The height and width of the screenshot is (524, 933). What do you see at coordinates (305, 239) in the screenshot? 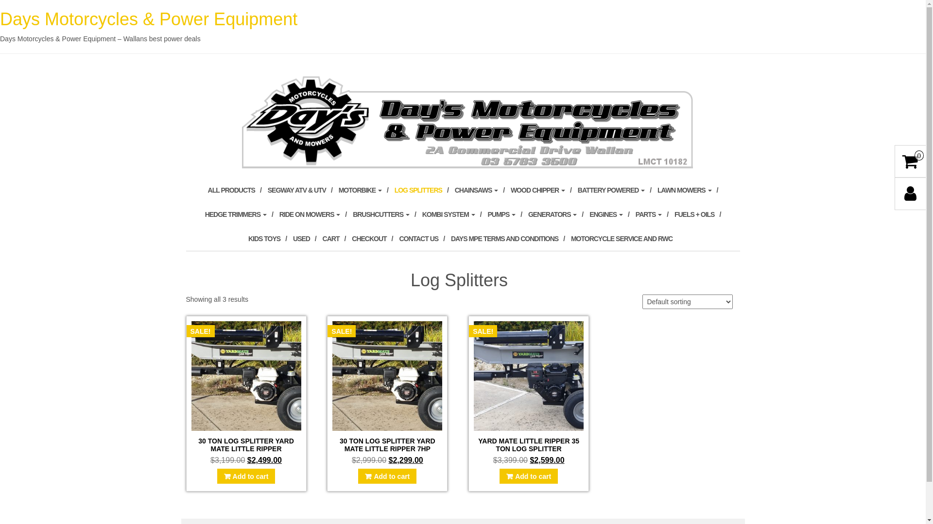
I see `USED` at bounding box center [305, 239].